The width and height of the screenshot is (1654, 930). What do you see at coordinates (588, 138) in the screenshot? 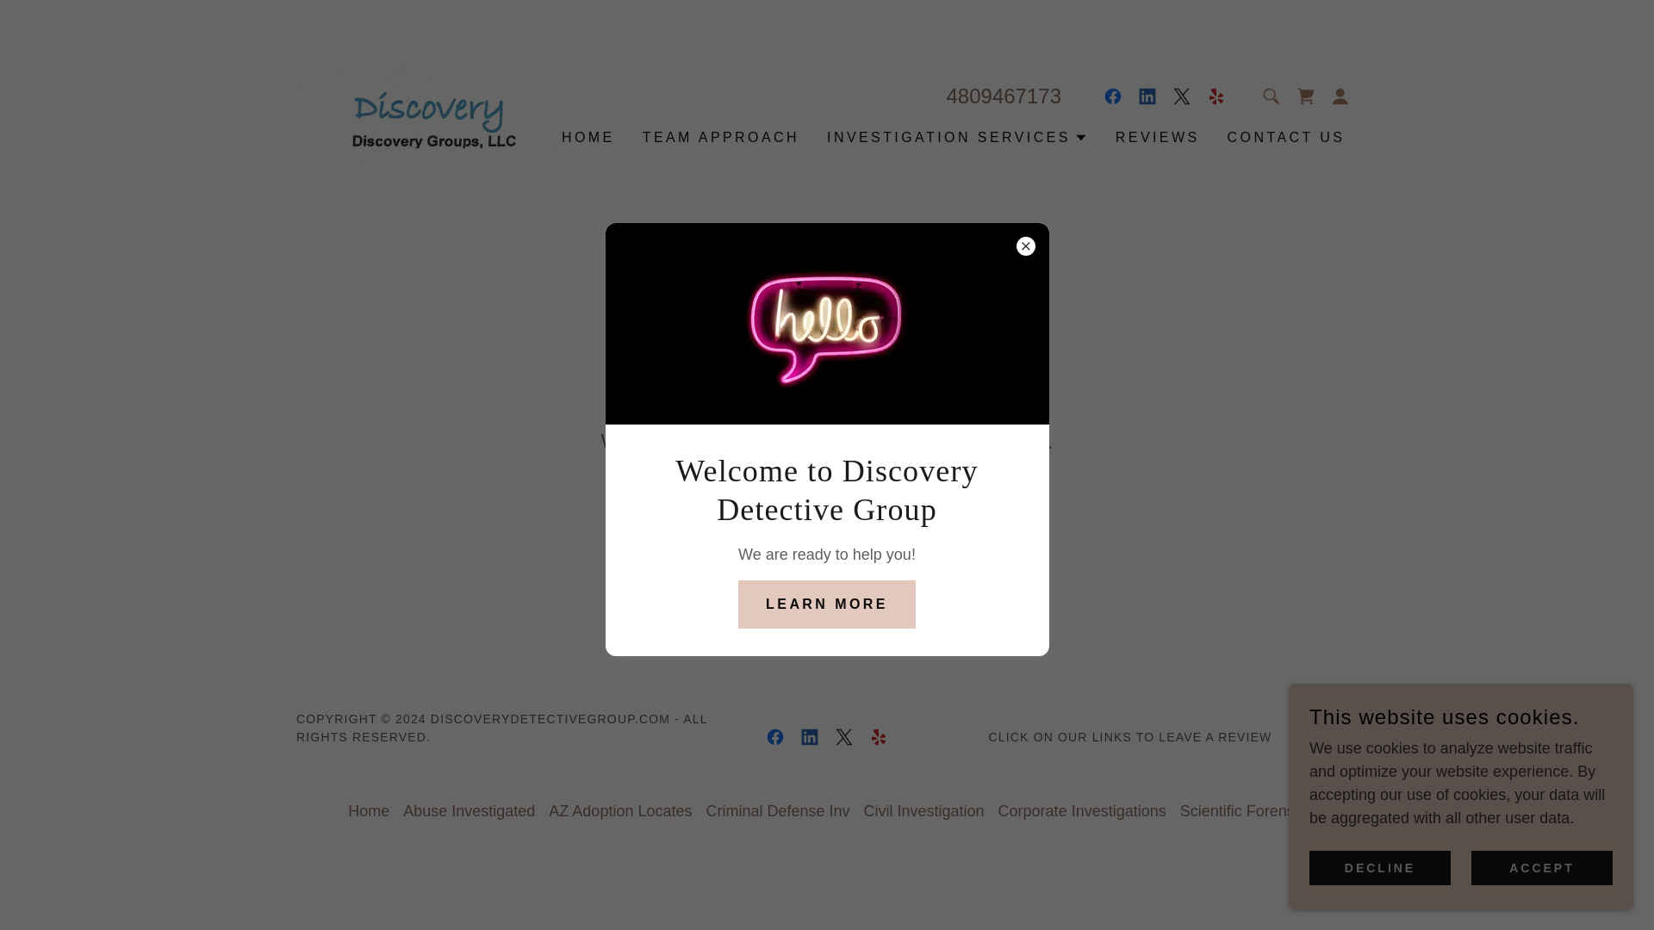
I see `HOME` at bounding box center [588, 138].